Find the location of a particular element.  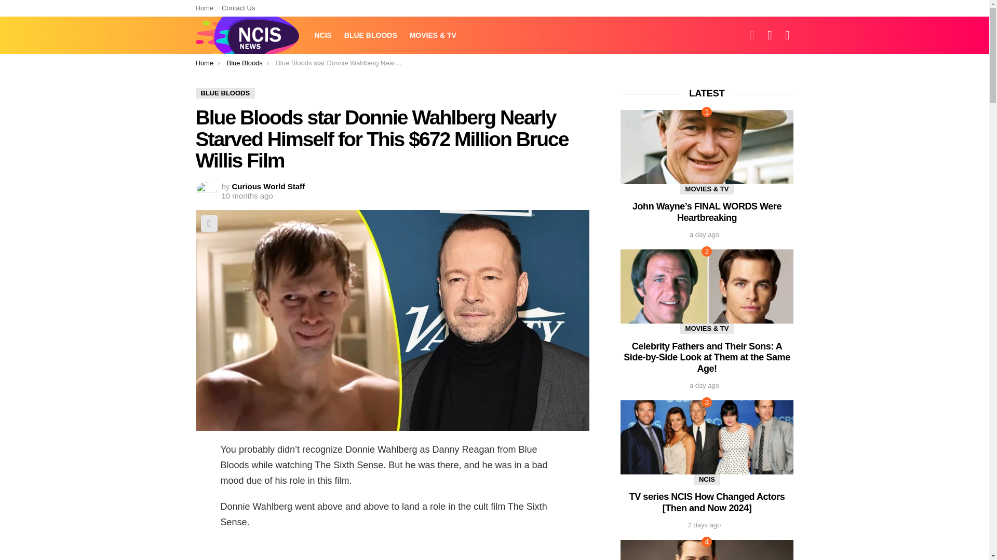

Advertisement is located at coordinates (392, 550).